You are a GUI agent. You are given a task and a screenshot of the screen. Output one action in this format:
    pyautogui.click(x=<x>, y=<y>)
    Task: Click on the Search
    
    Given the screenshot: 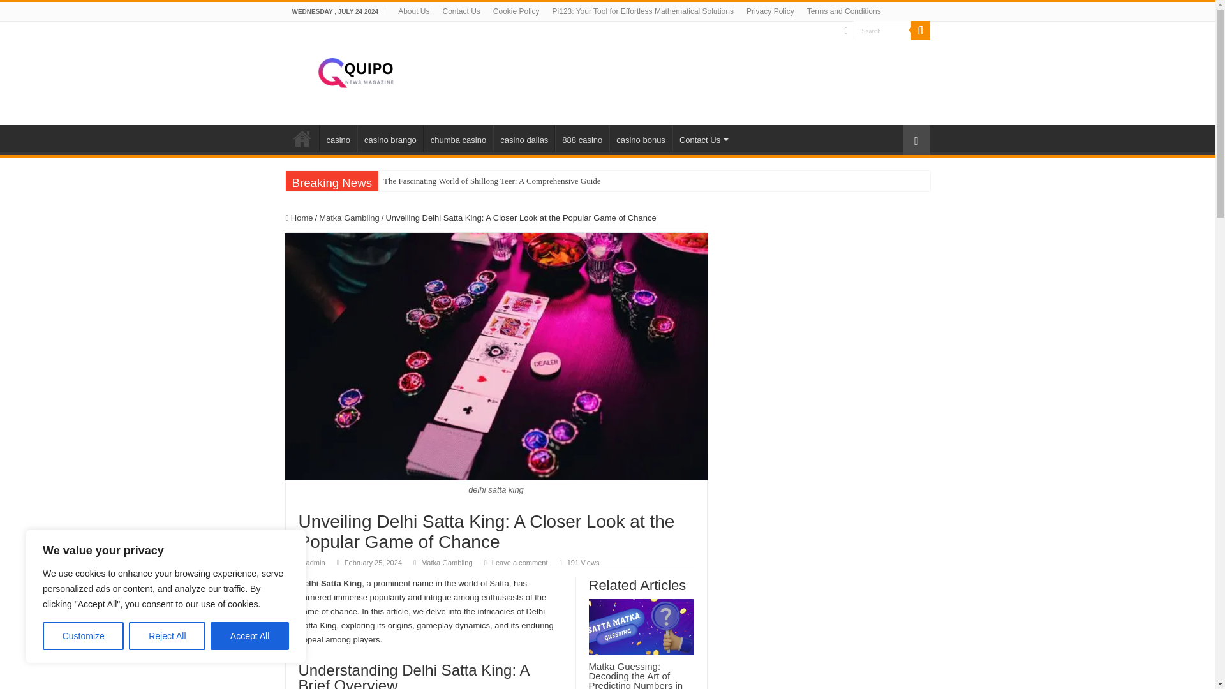 What is the action you would take?
    pyautogui.click(x=920, y=31)
    